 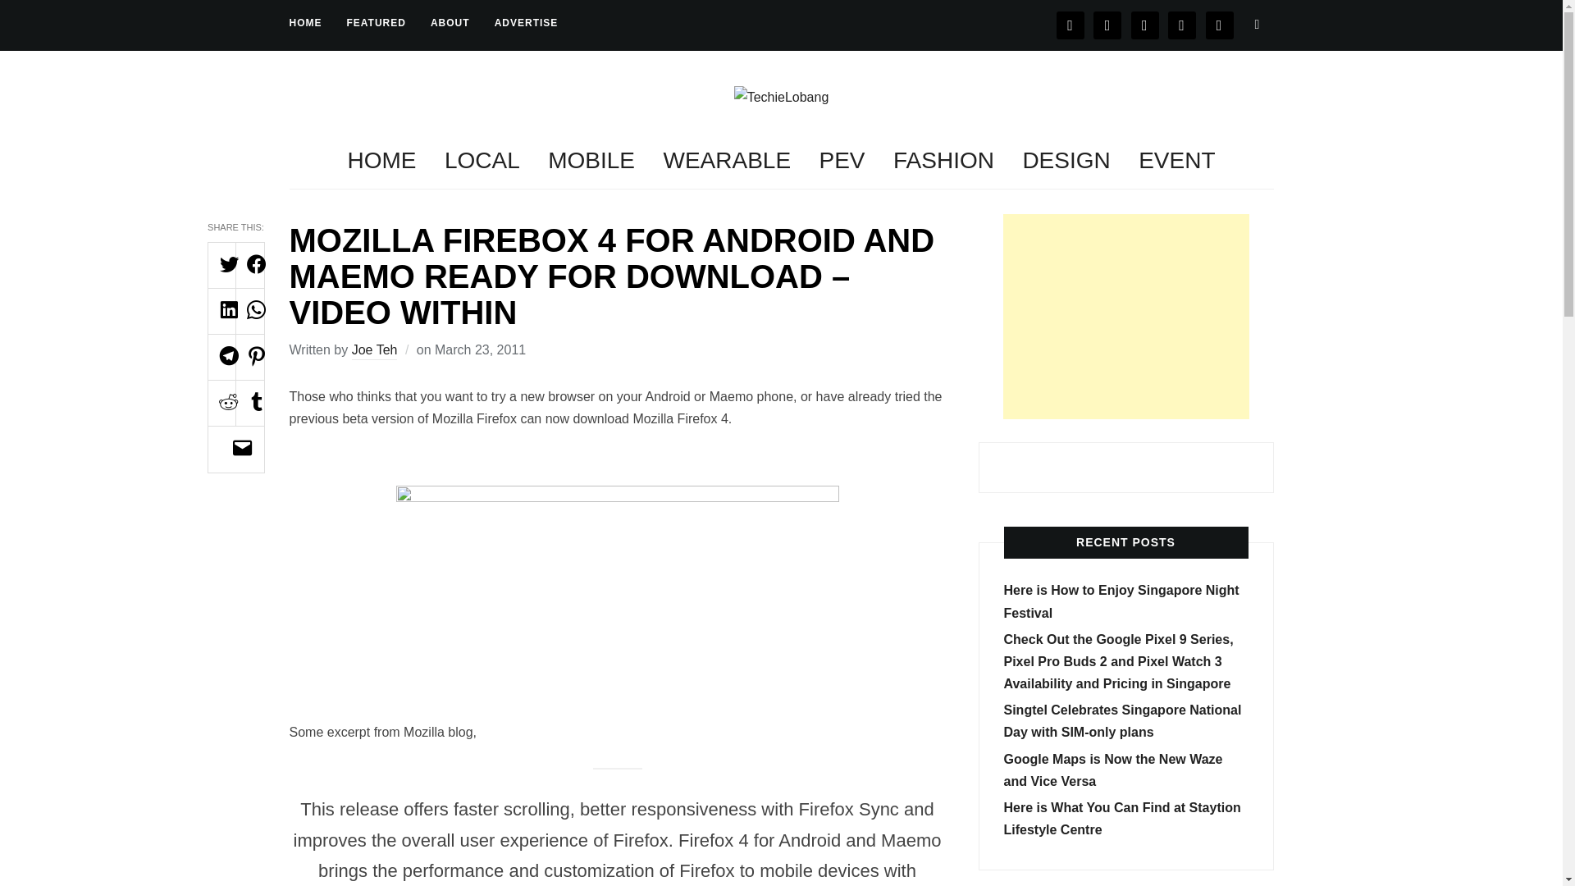 What do you see at coordinates (482, 161) in the screenshot?
I see `LOCAL` at bounding box center [482, 161].